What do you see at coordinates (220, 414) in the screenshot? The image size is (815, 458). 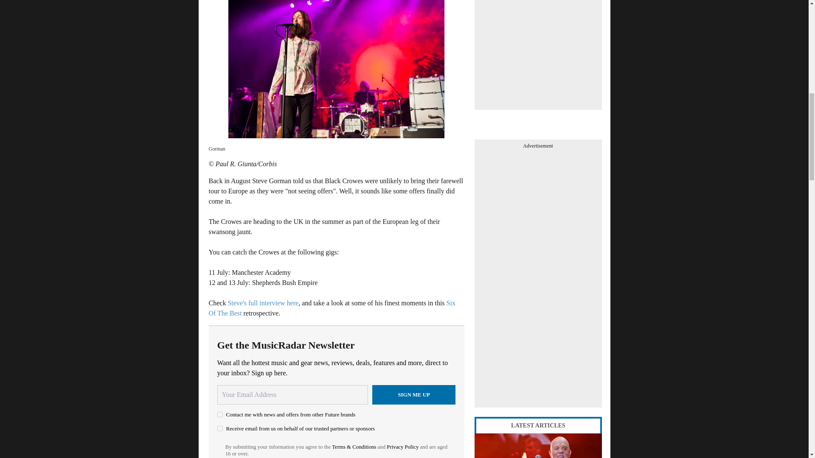 I see `on` at bounding box center [220, 414].